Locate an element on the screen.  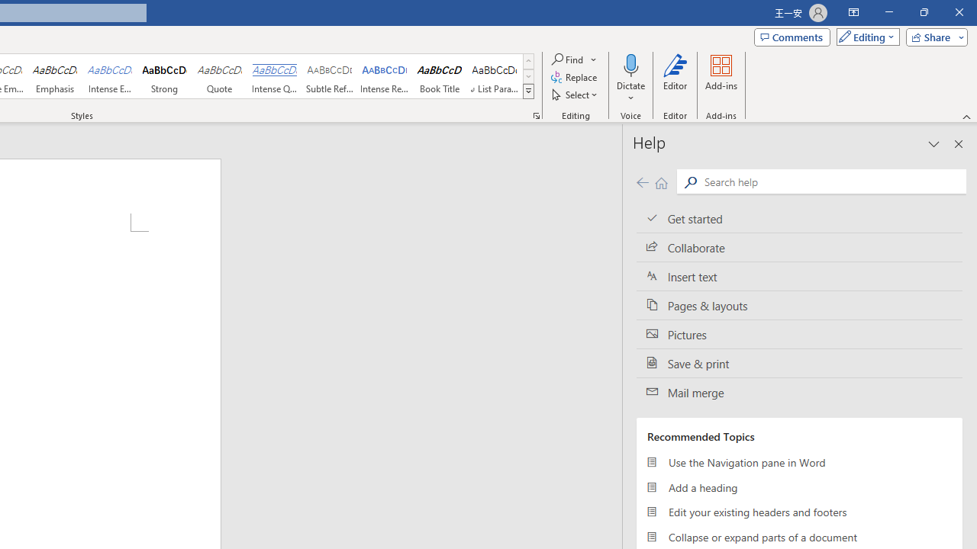
Save & print is located at coordinates (799, 363).